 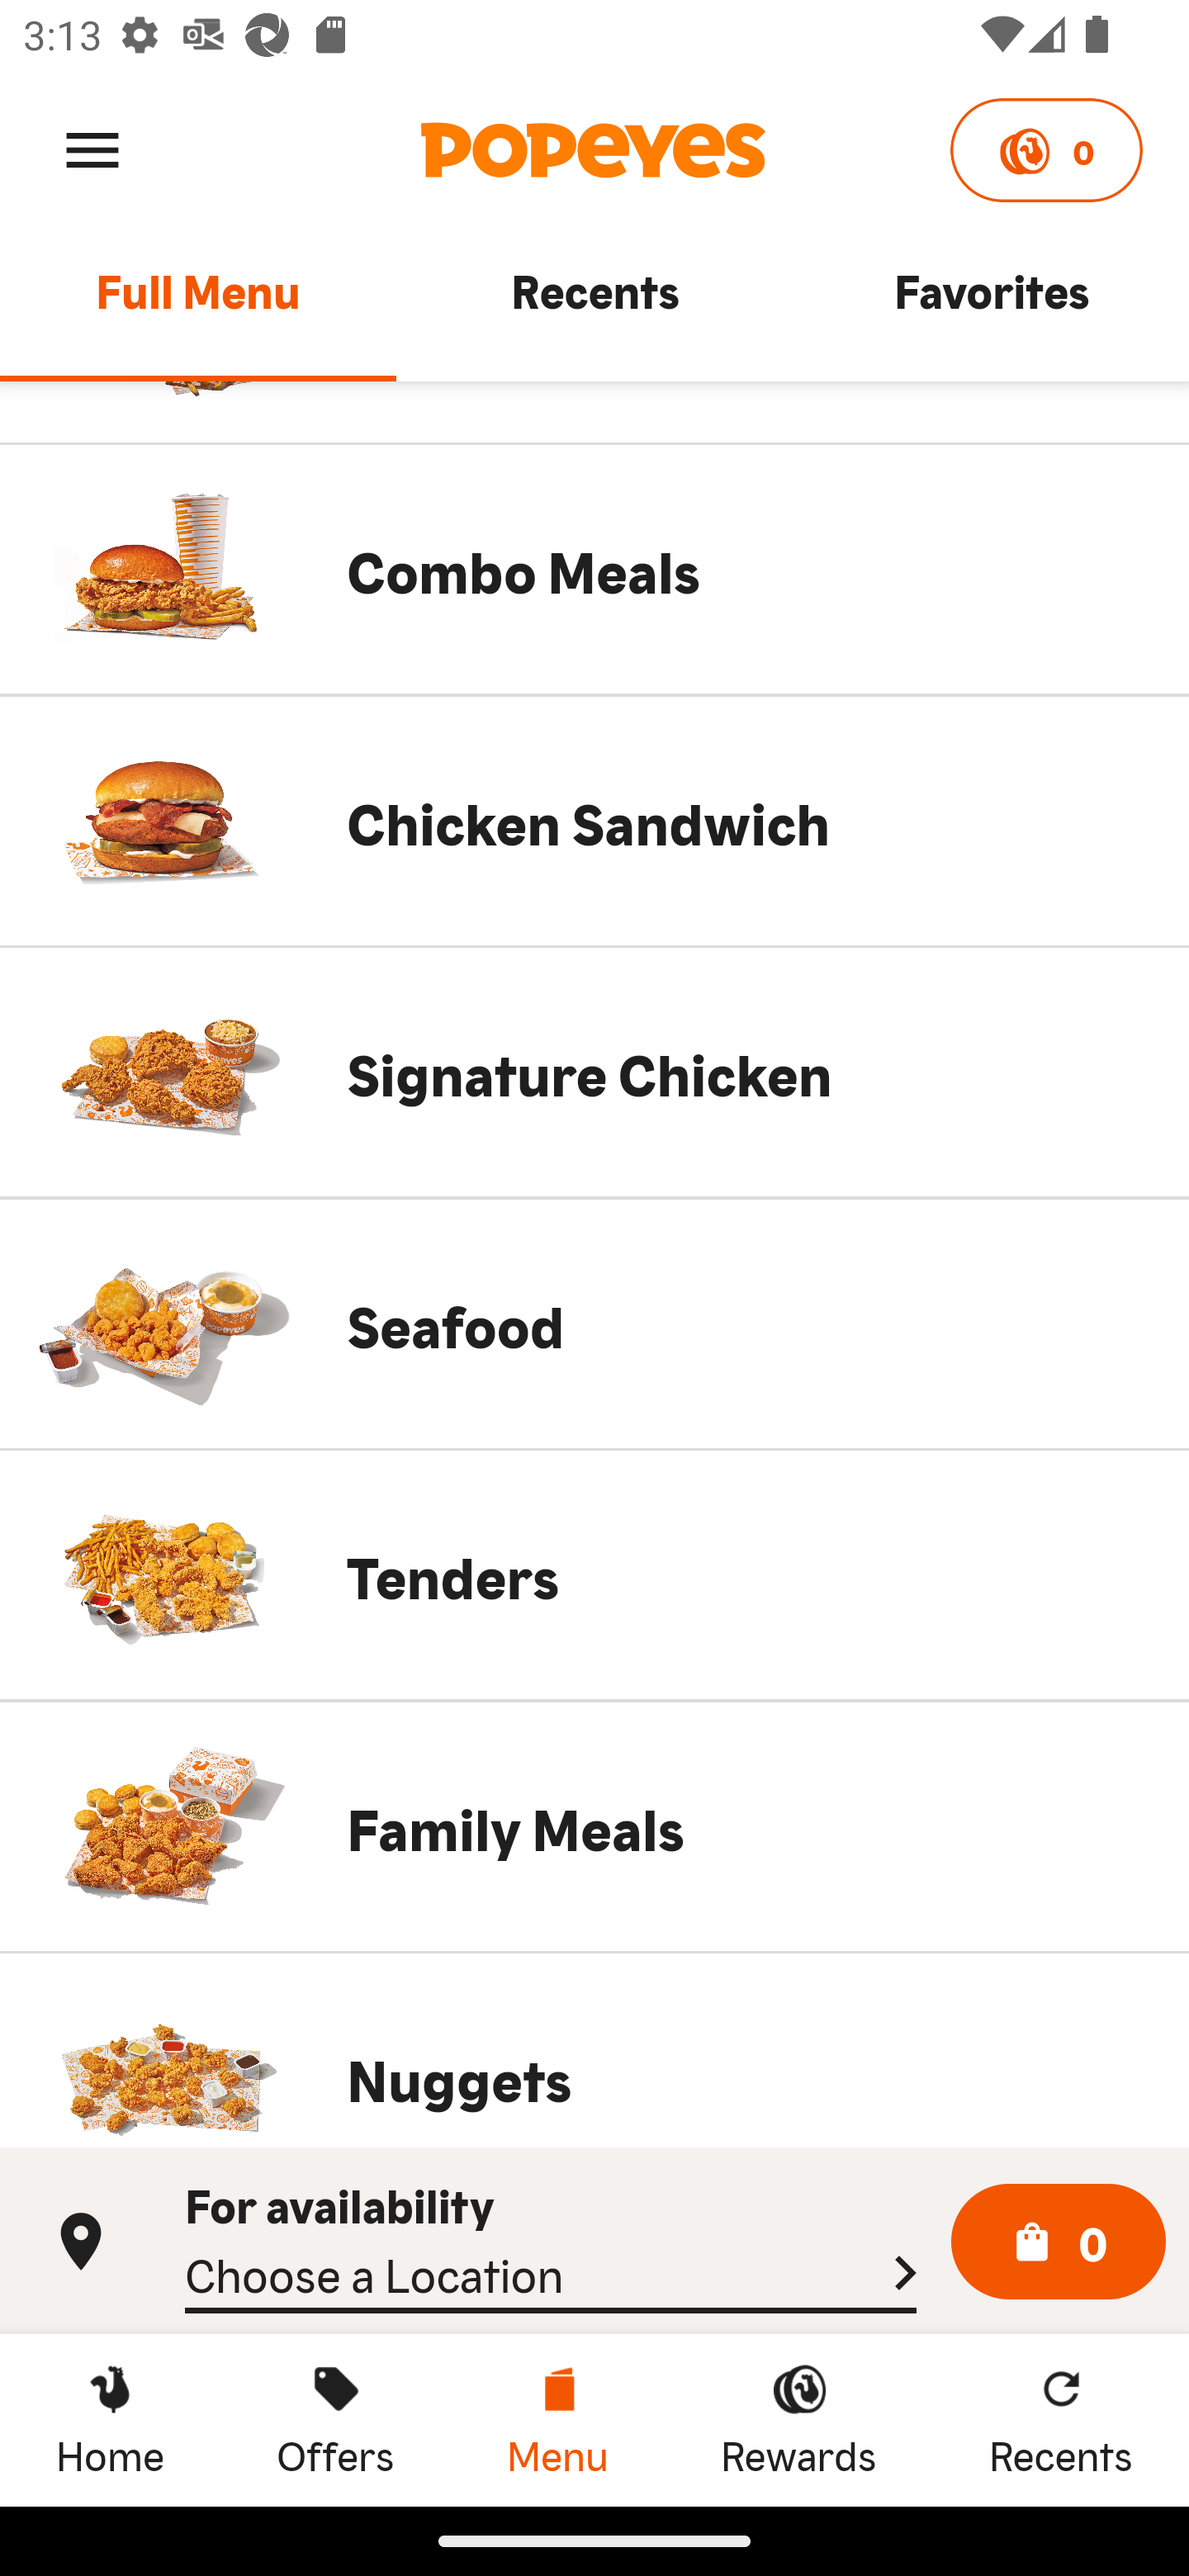 What do you see at coordinates (1061, 2419) in the screenshot?
I see `Recents Recents Recents` at bounding box center [1061, 2419].